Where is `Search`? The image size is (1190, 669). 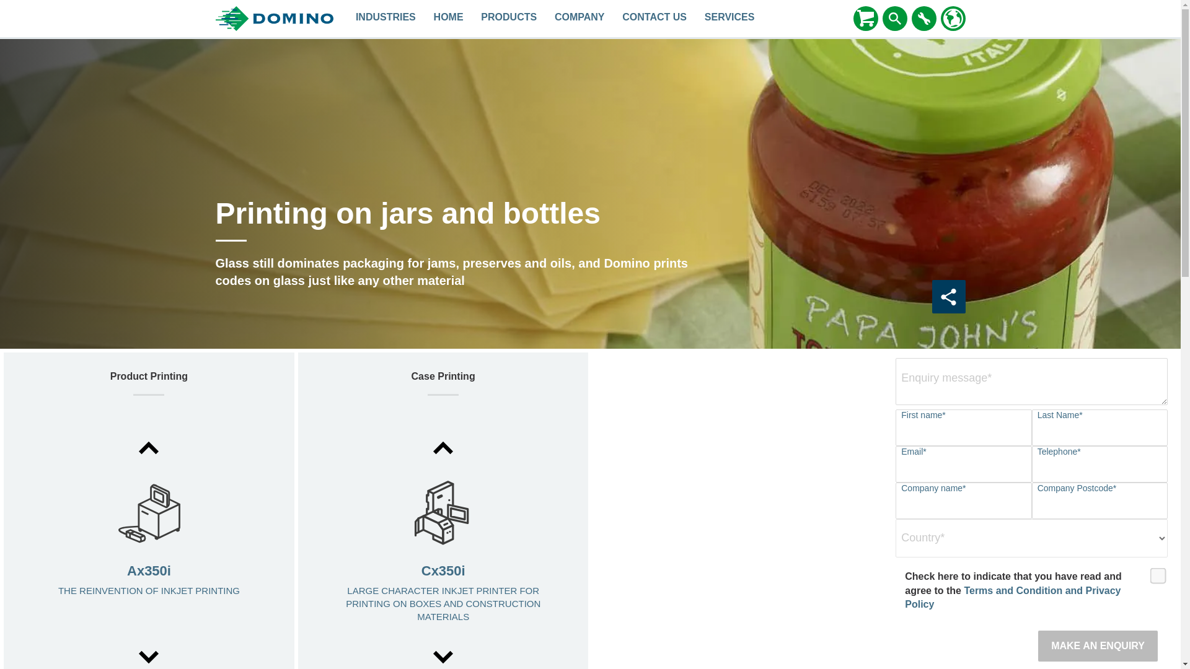
Search is located at coordinates (895, 18).